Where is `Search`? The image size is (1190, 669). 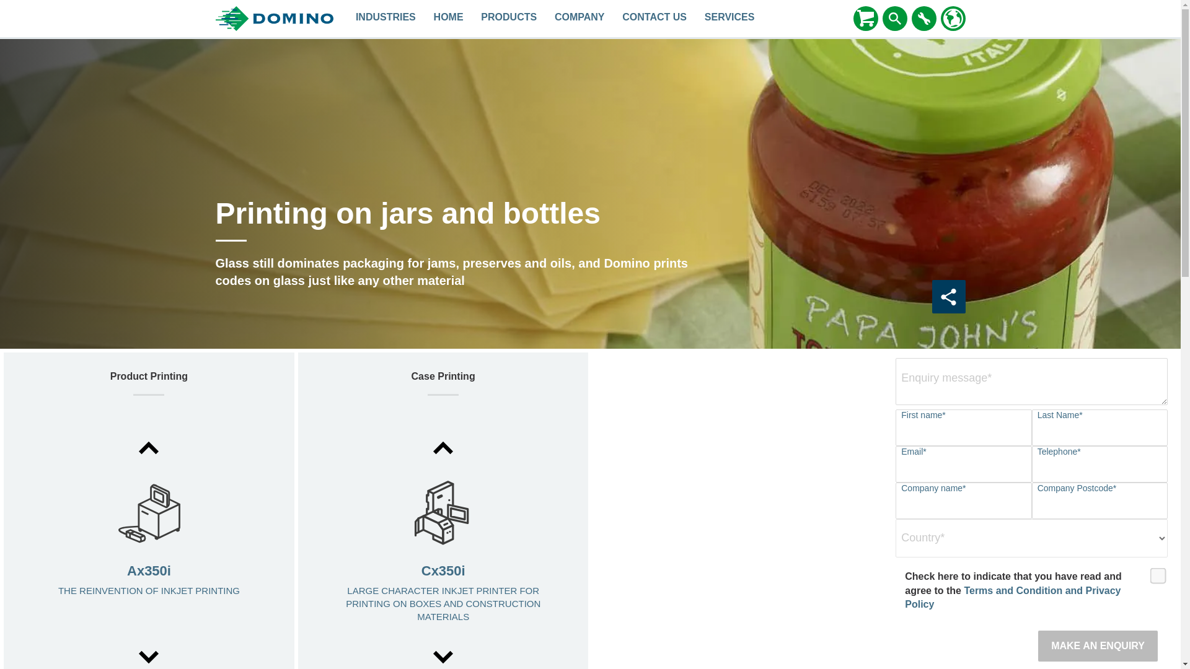
Search is located at coordinates (895, 18).